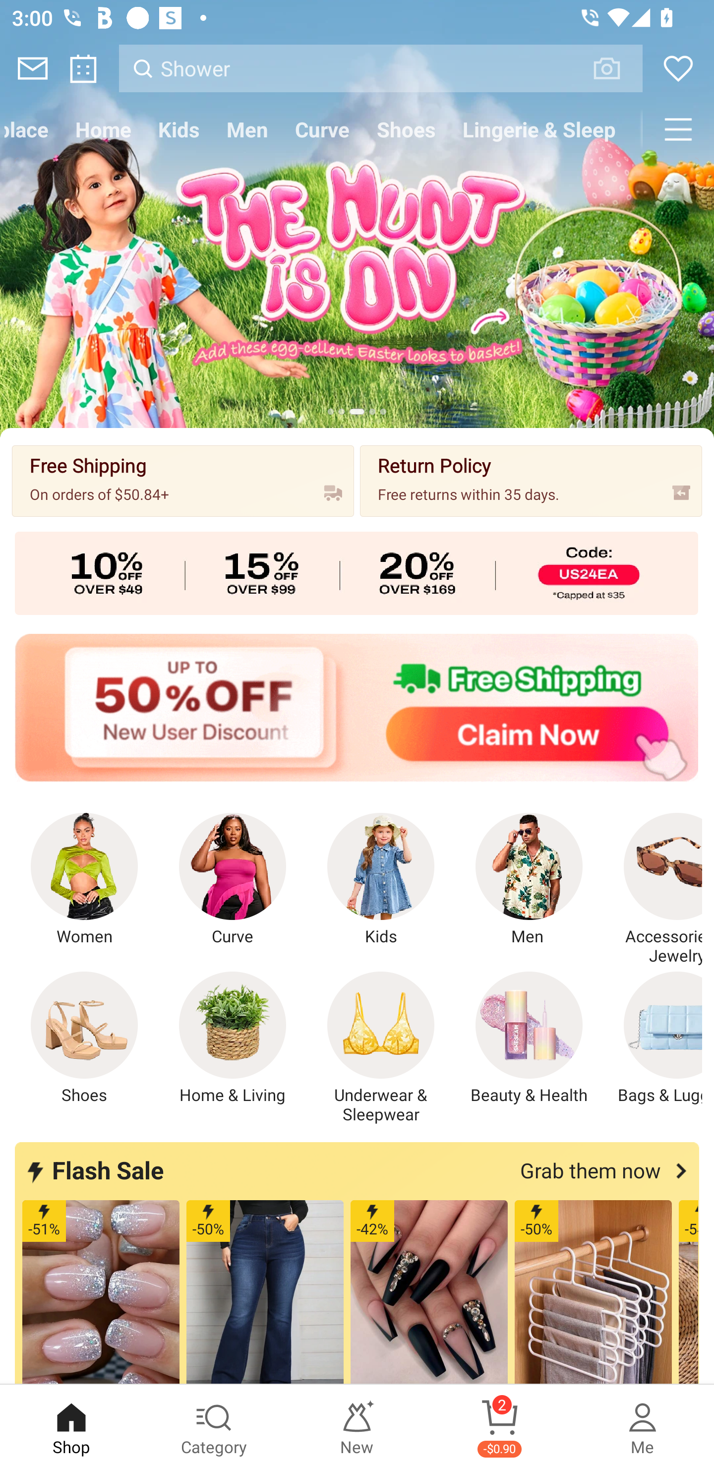 This screenshot has height=1468, width=714. Describe the element at coordinates (357, 1426) in the screenshot. I see `New` at that location.